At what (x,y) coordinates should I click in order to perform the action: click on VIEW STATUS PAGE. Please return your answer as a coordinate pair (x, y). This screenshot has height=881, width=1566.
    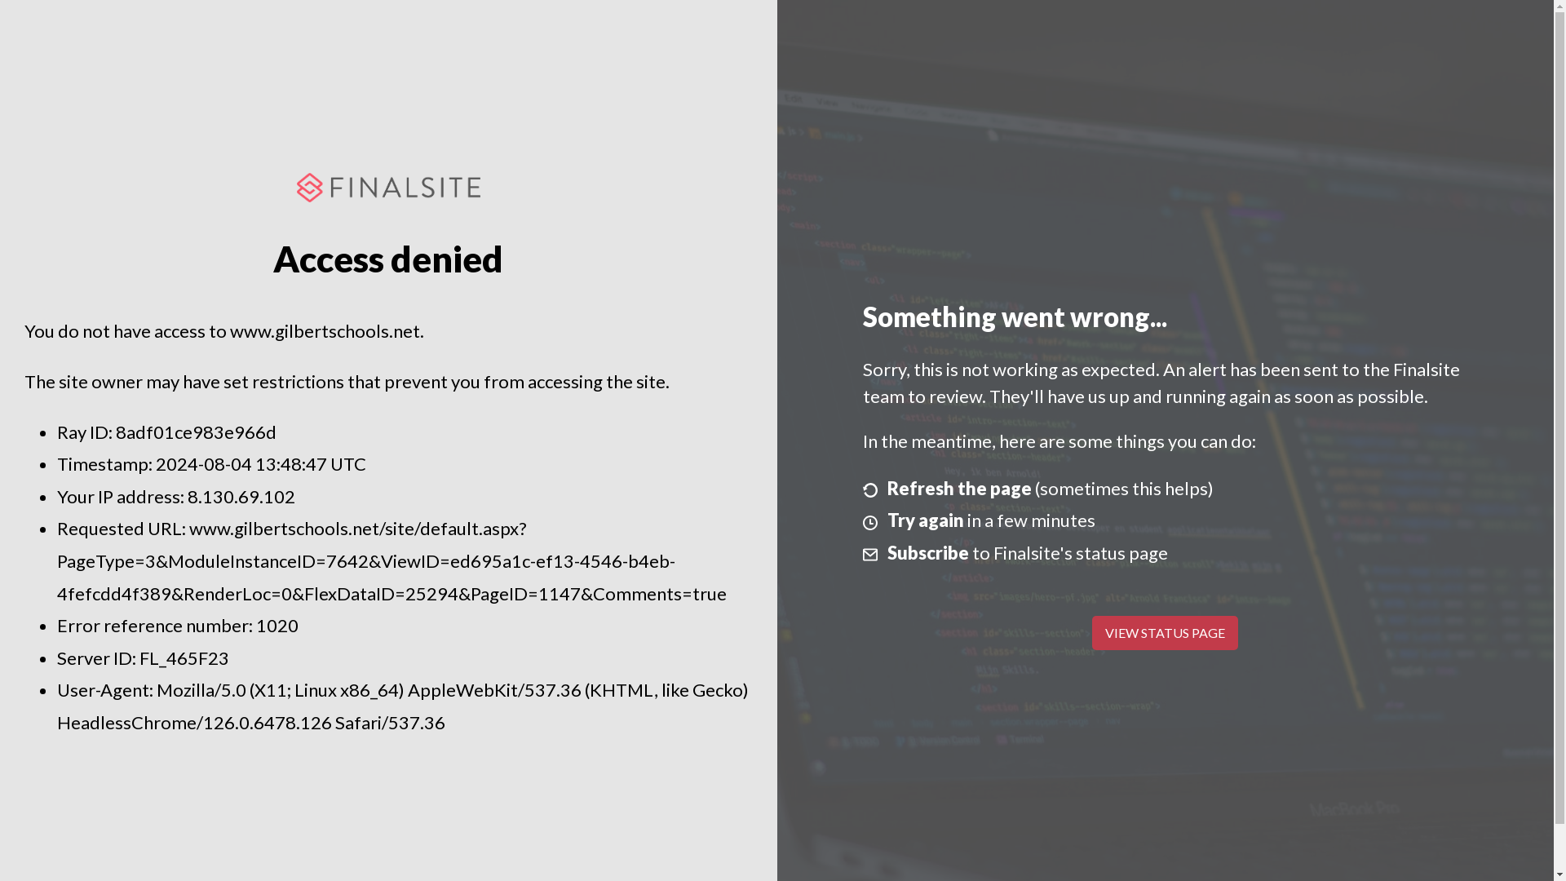
    Looking at the image, I should click on (1165, 633).